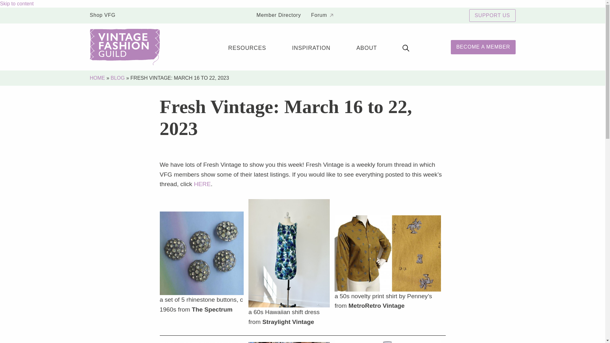 Image resolution: width=610 pixels, height=343 pixels. What do you see at coordinates (492, 16) in the screenshot?
I see `SUPPORT US` at bounding box center [492, 16].